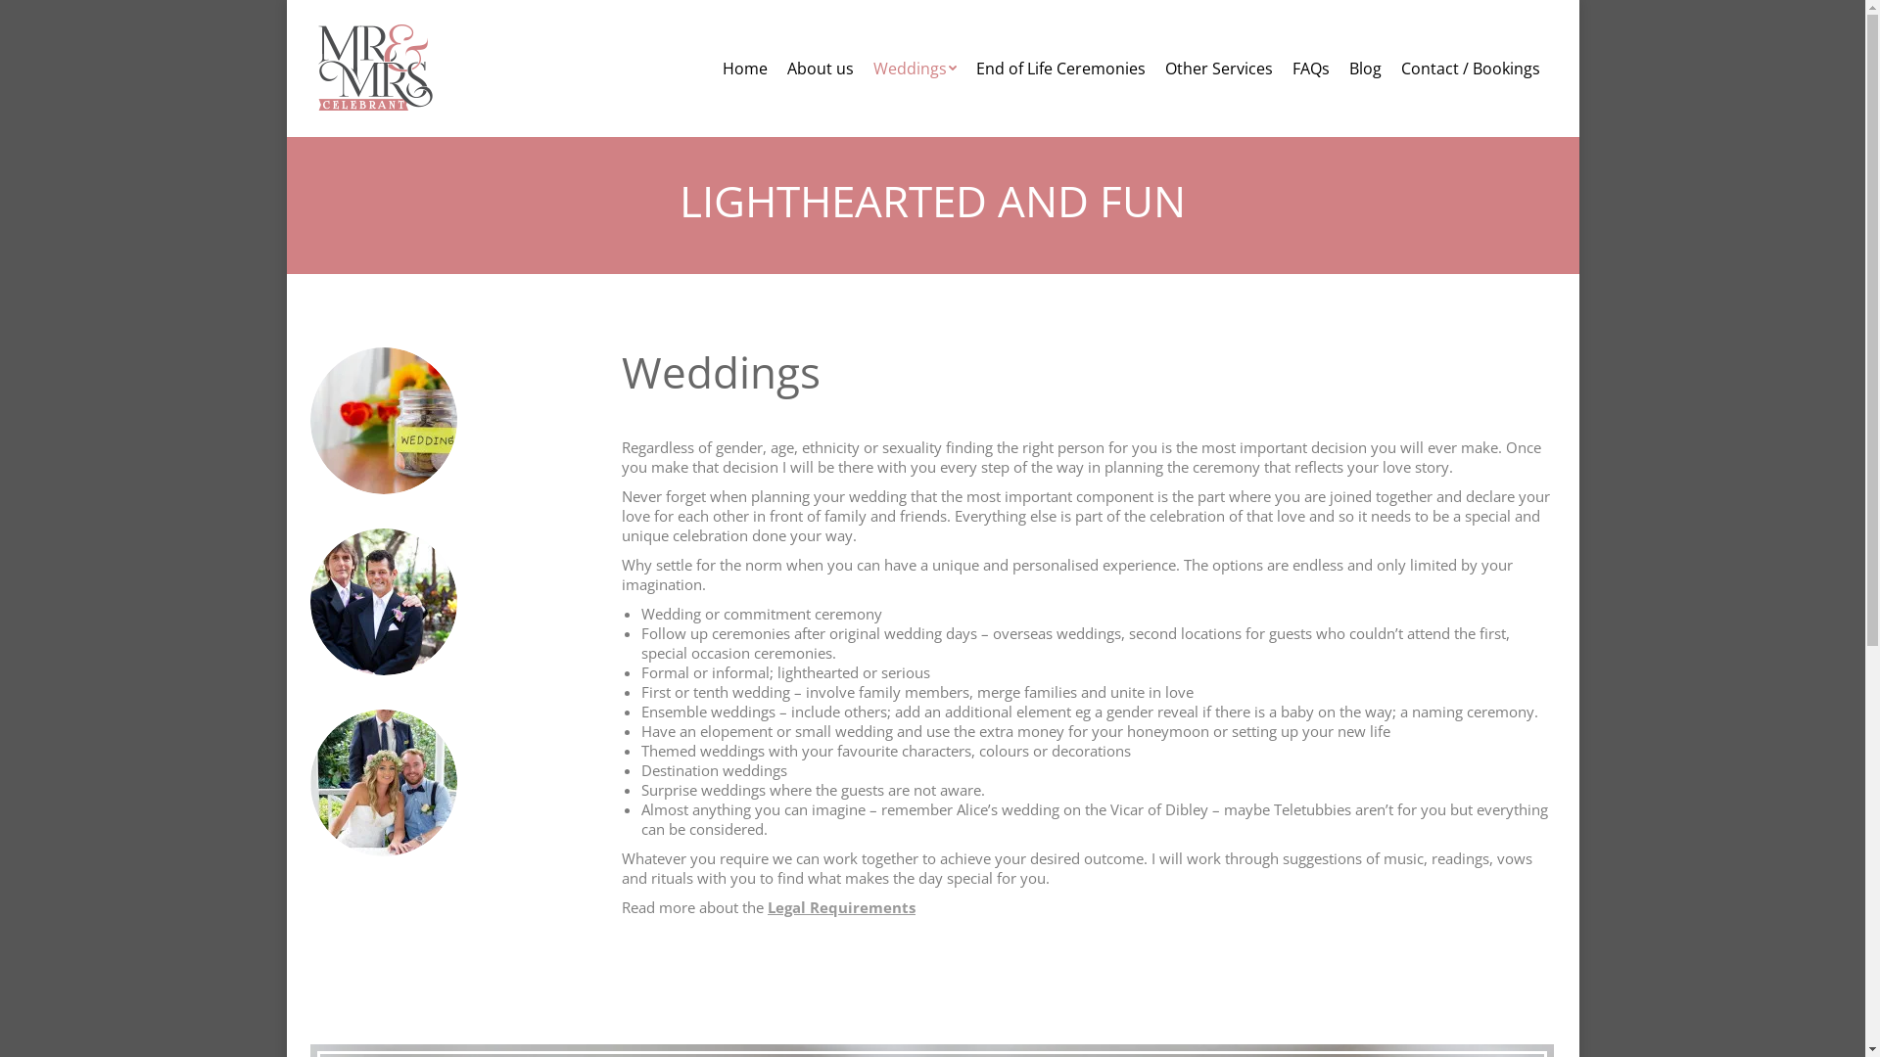 This screenshot has width=1880, height=1057. What do you see at coordinates (1365, 69) in the screenshot?
I see `Blog` at bounding box center [1365, 69].